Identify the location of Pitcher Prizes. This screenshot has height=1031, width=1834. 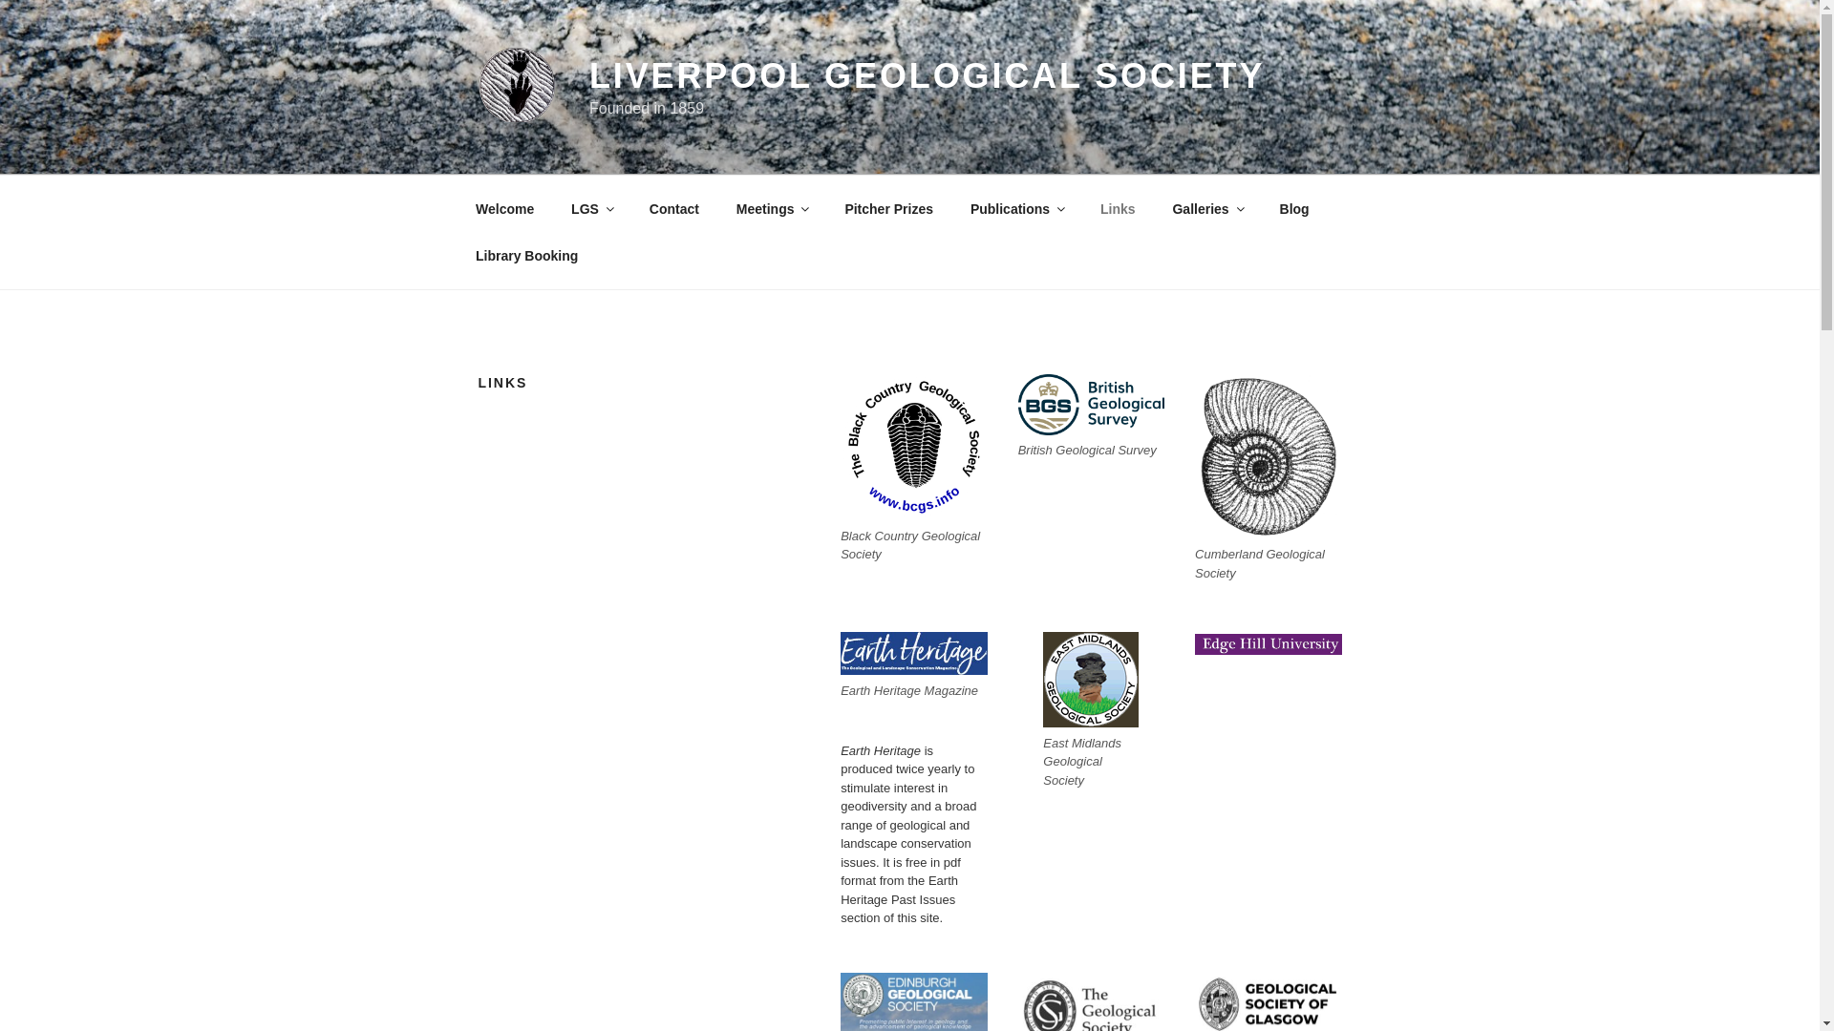
(888, 208).